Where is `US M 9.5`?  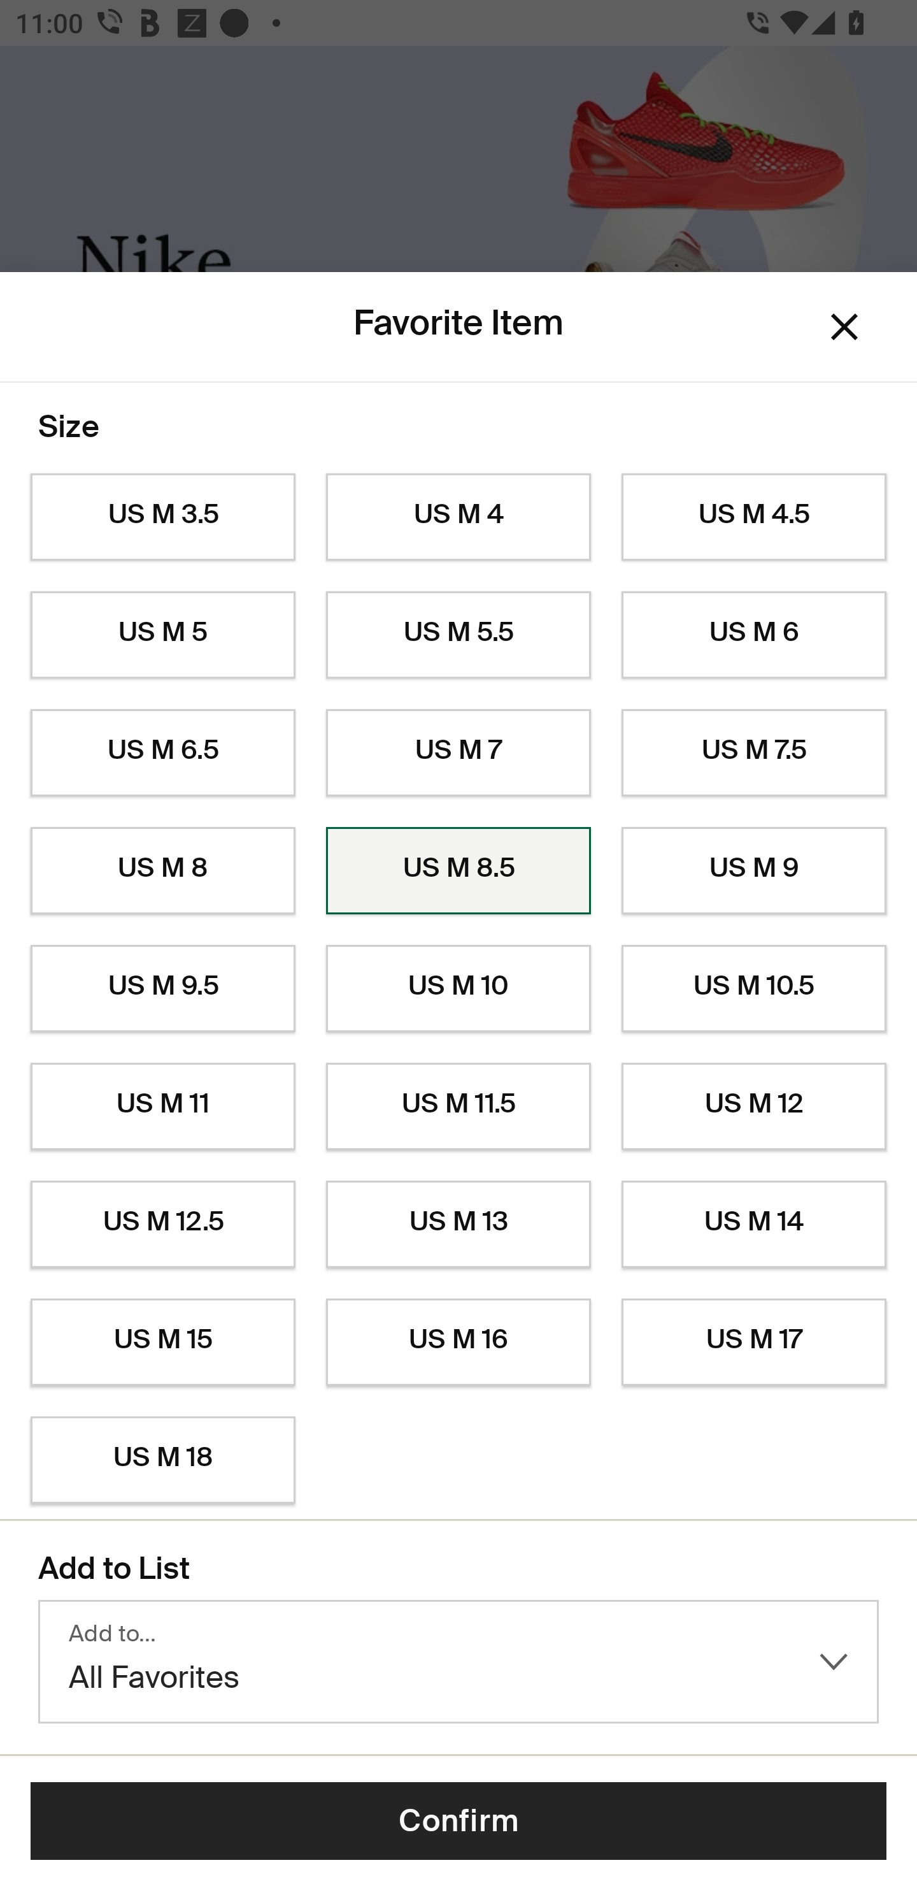 US M 9.5 is located at coordinates (162, 989).